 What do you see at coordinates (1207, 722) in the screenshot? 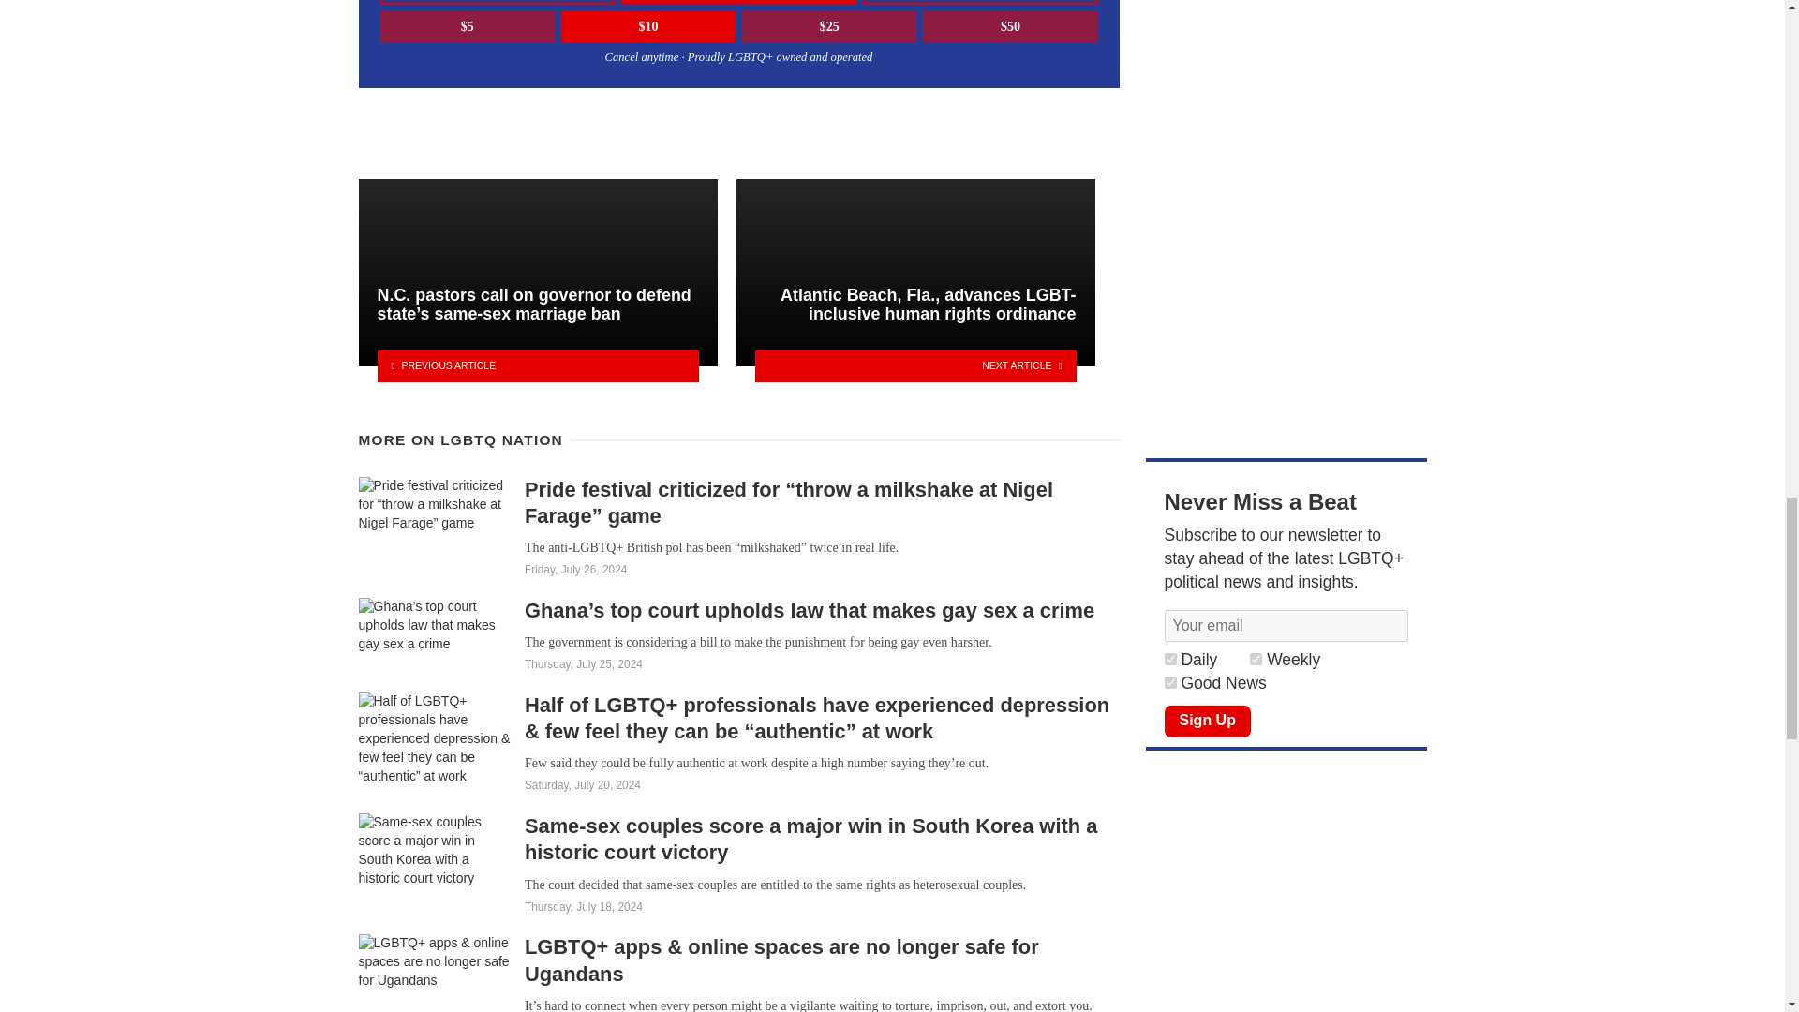
I see `Sign Up` at bounding box center [1207, 722].